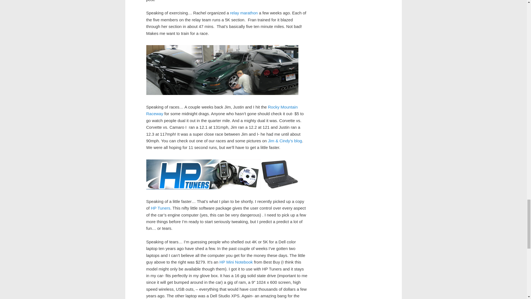  I want to click on HP Mini Notebook, so click(236, 262).